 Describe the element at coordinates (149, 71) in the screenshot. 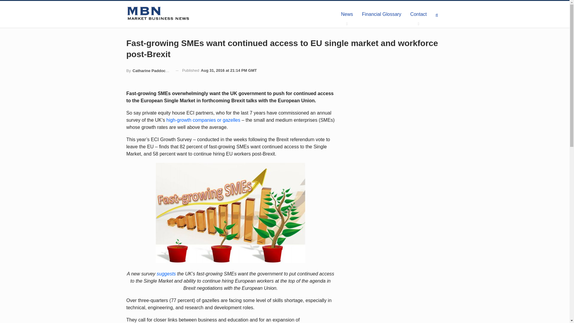

I see `Browse Author Articles` at that location.